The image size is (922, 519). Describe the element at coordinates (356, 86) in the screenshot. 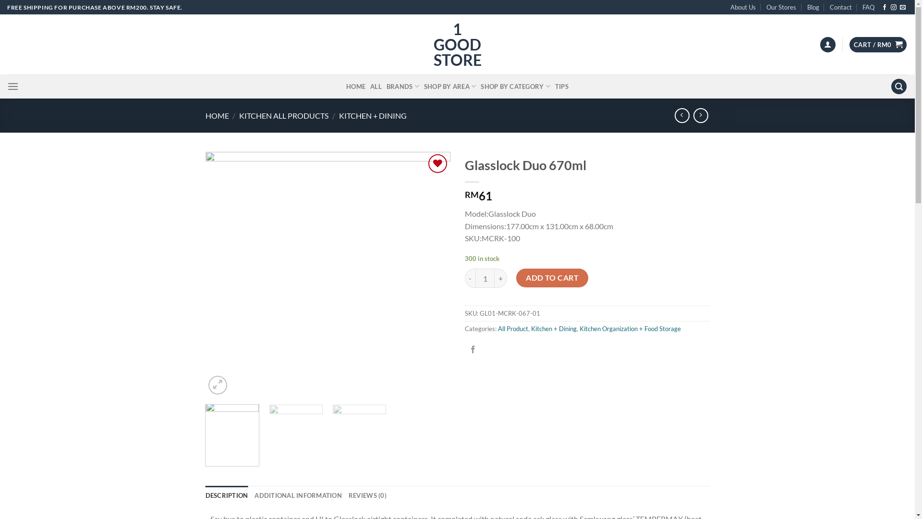

I see `HOME` at that location.